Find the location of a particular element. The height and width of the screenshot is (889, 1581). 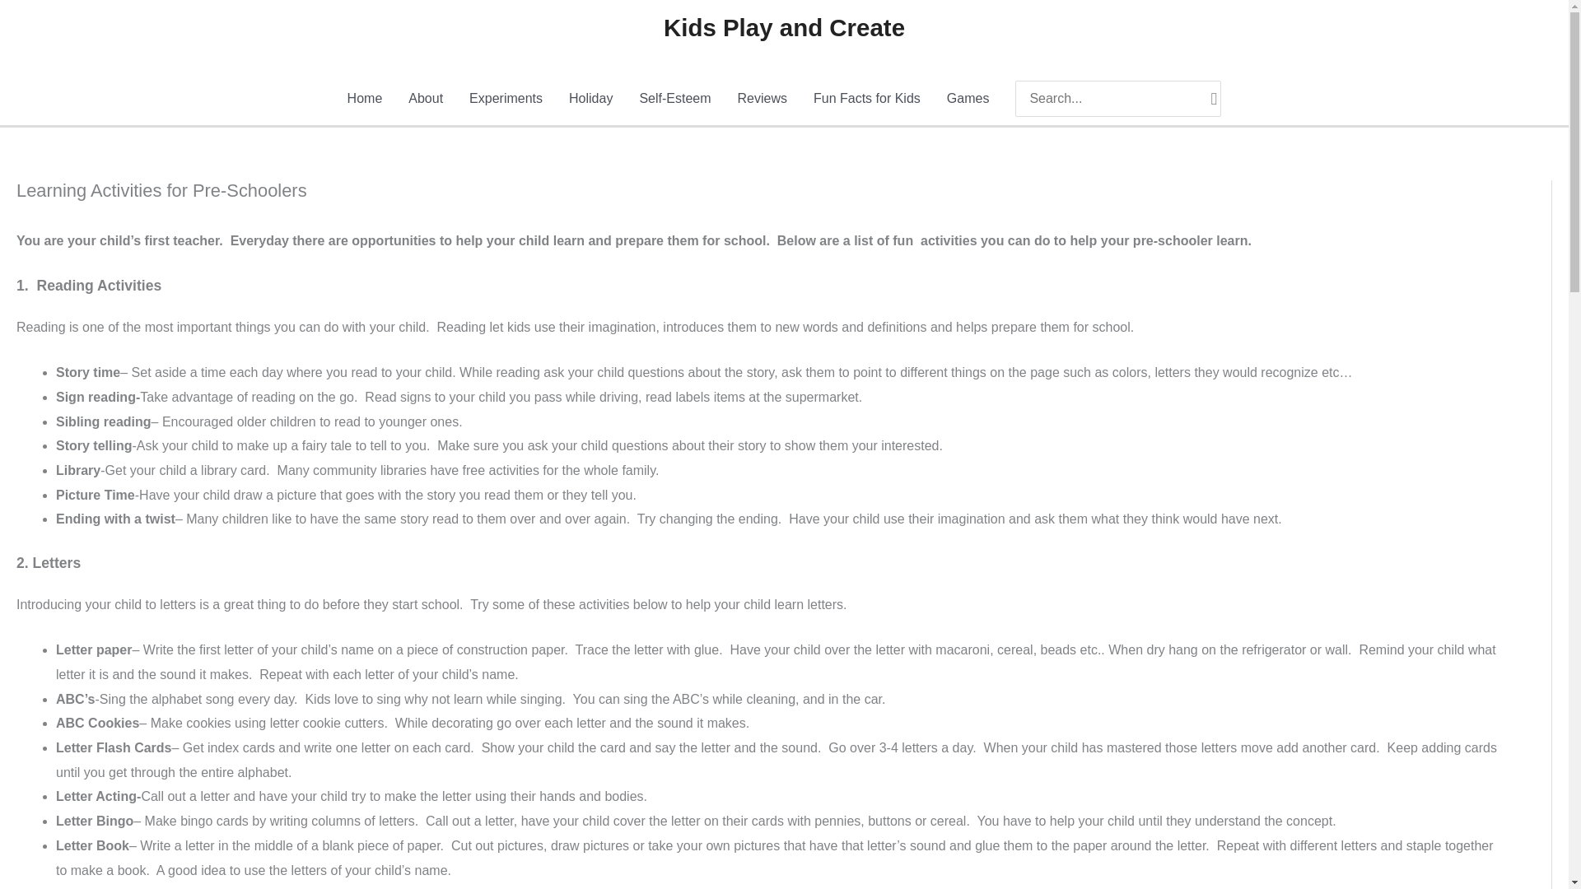

Fun Facts for Kids is located at coordinates (866, 99).